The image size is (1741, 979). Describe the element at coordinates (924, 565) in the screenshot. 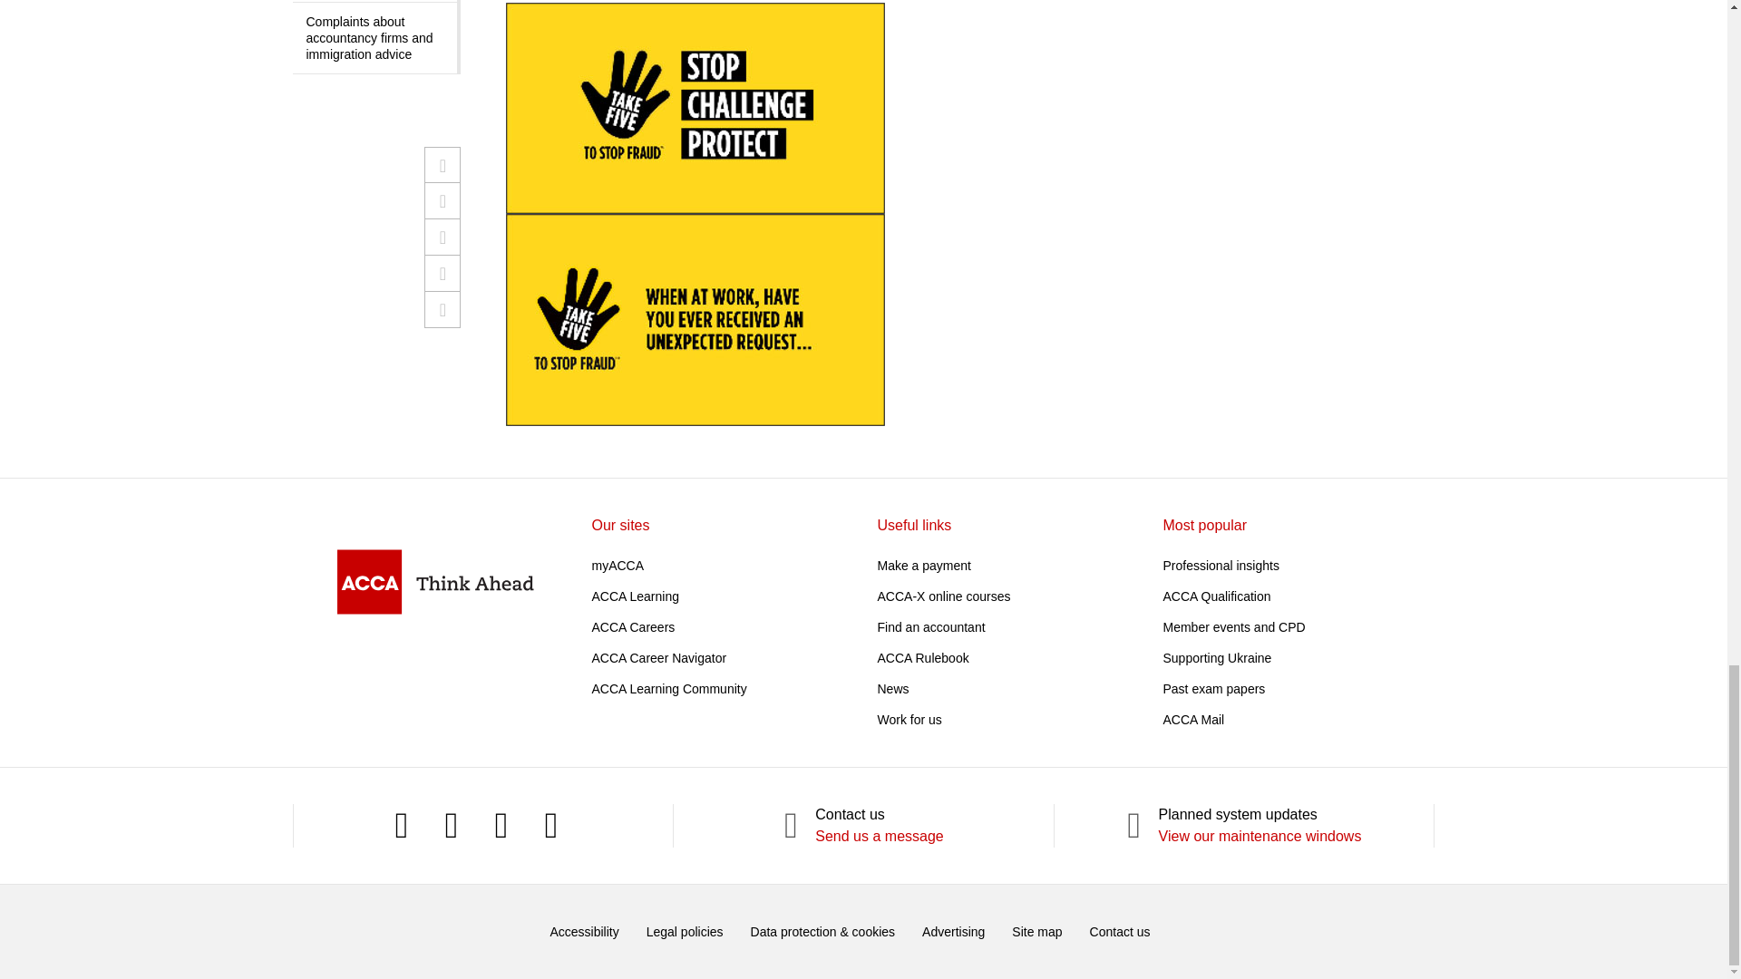

I see `Make a payment` at that location.